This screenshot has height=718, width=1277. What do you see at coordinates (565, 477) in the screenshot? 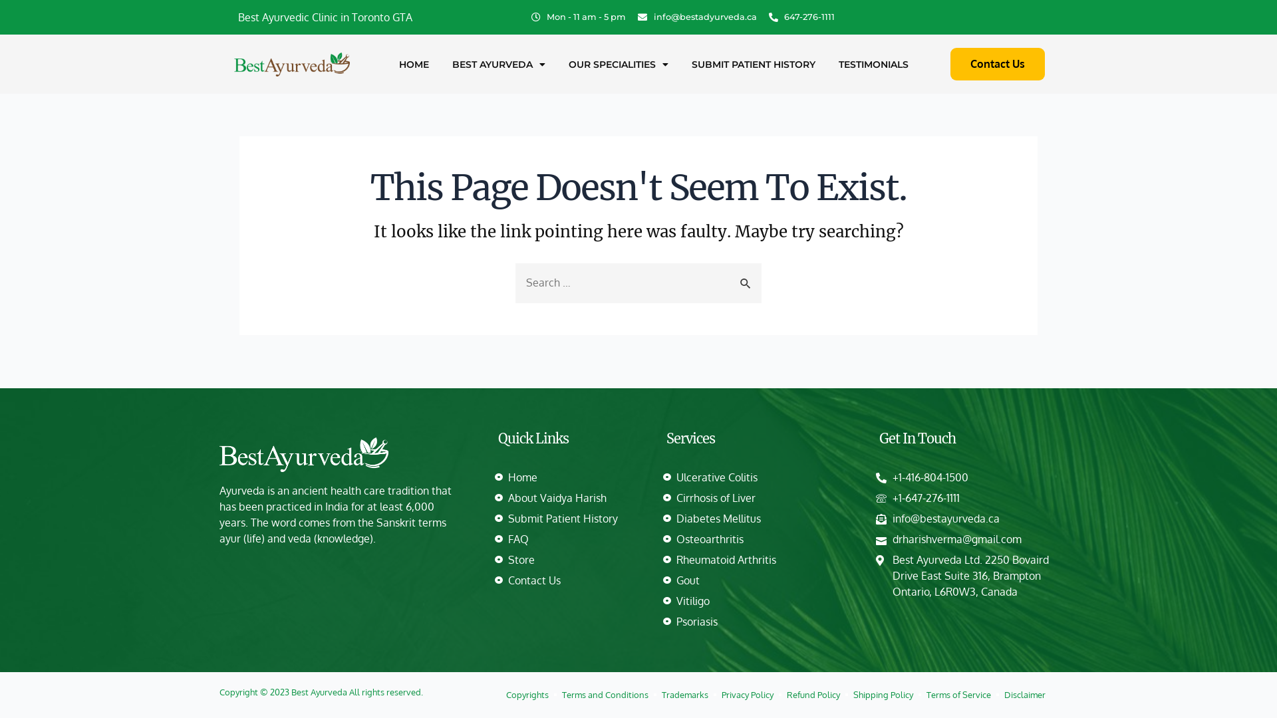
I see `Home` at bounding box center [565, 477].